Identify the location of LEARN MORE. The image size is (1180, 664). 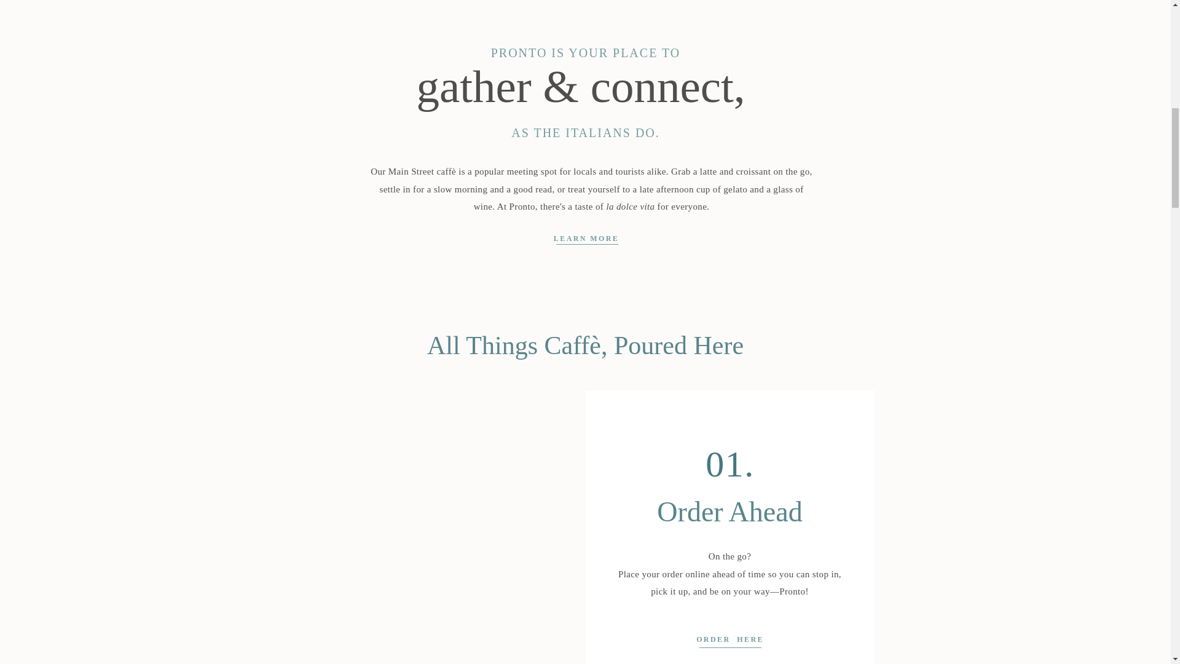
(586, 236).